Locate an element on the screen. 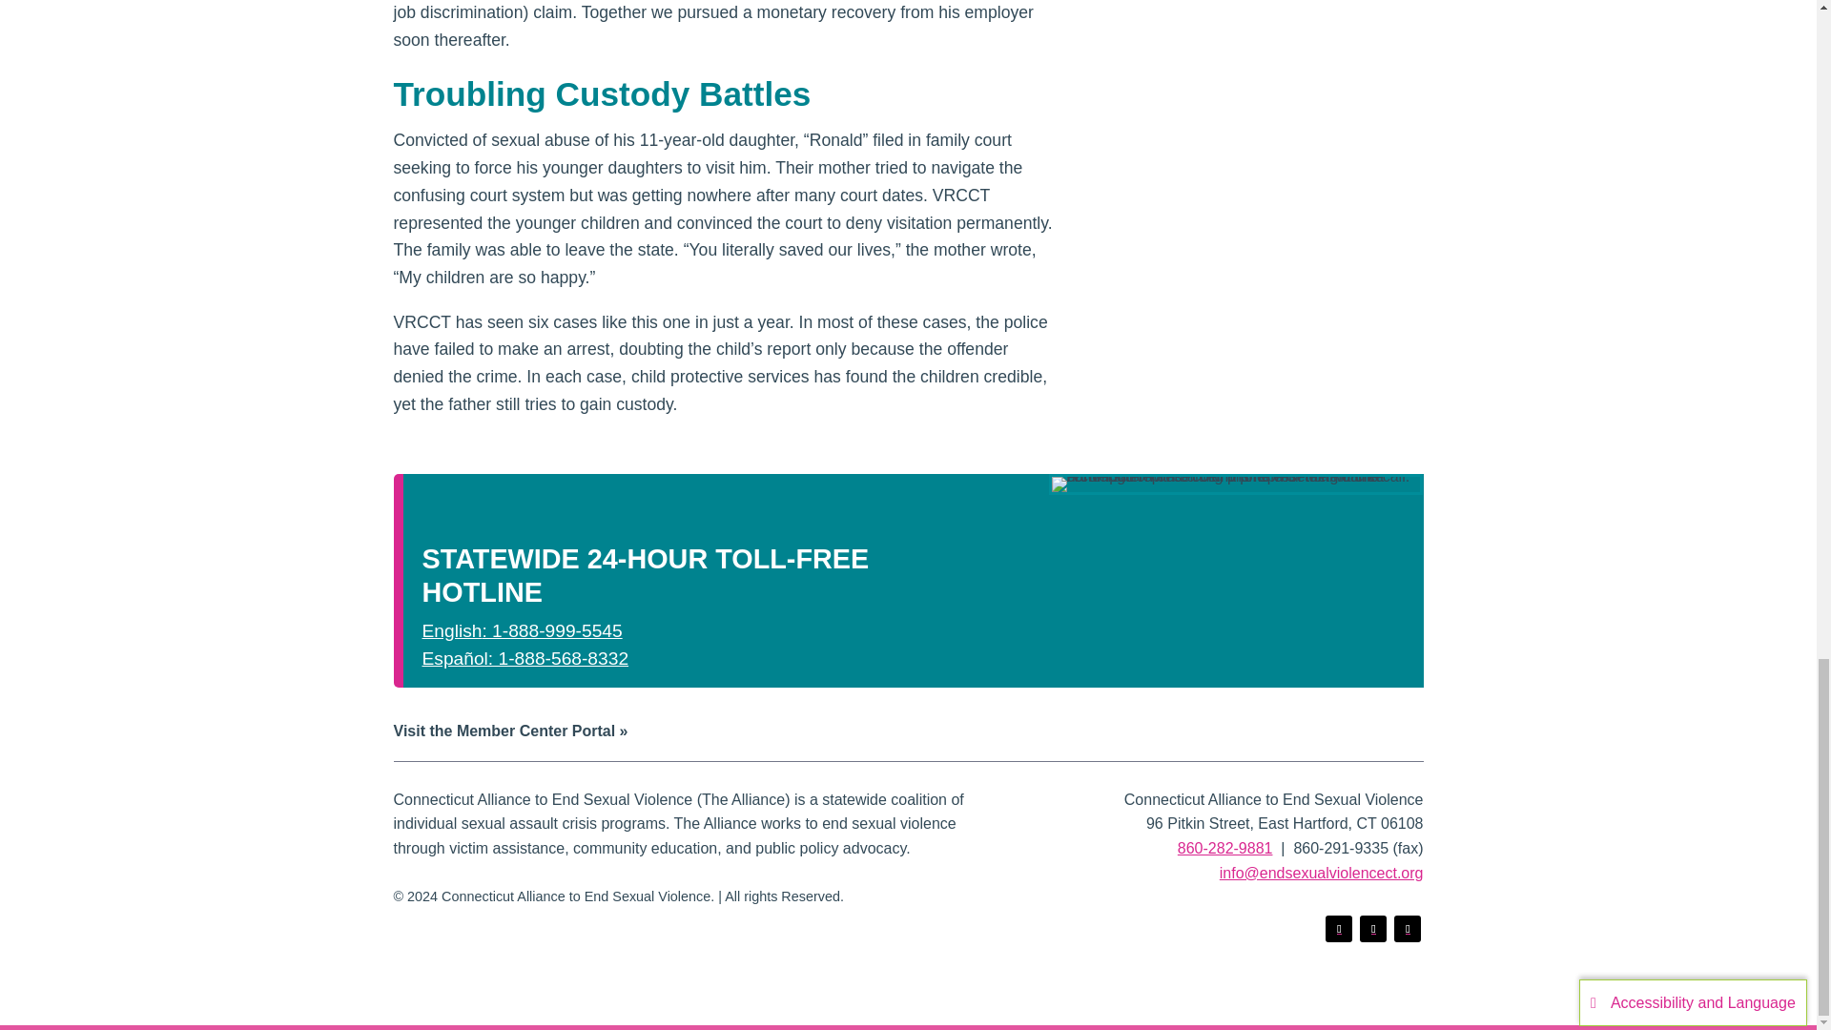 The image size is (1831, 1030). Follow on LinkedIn is located at coordinates (1373, 929).